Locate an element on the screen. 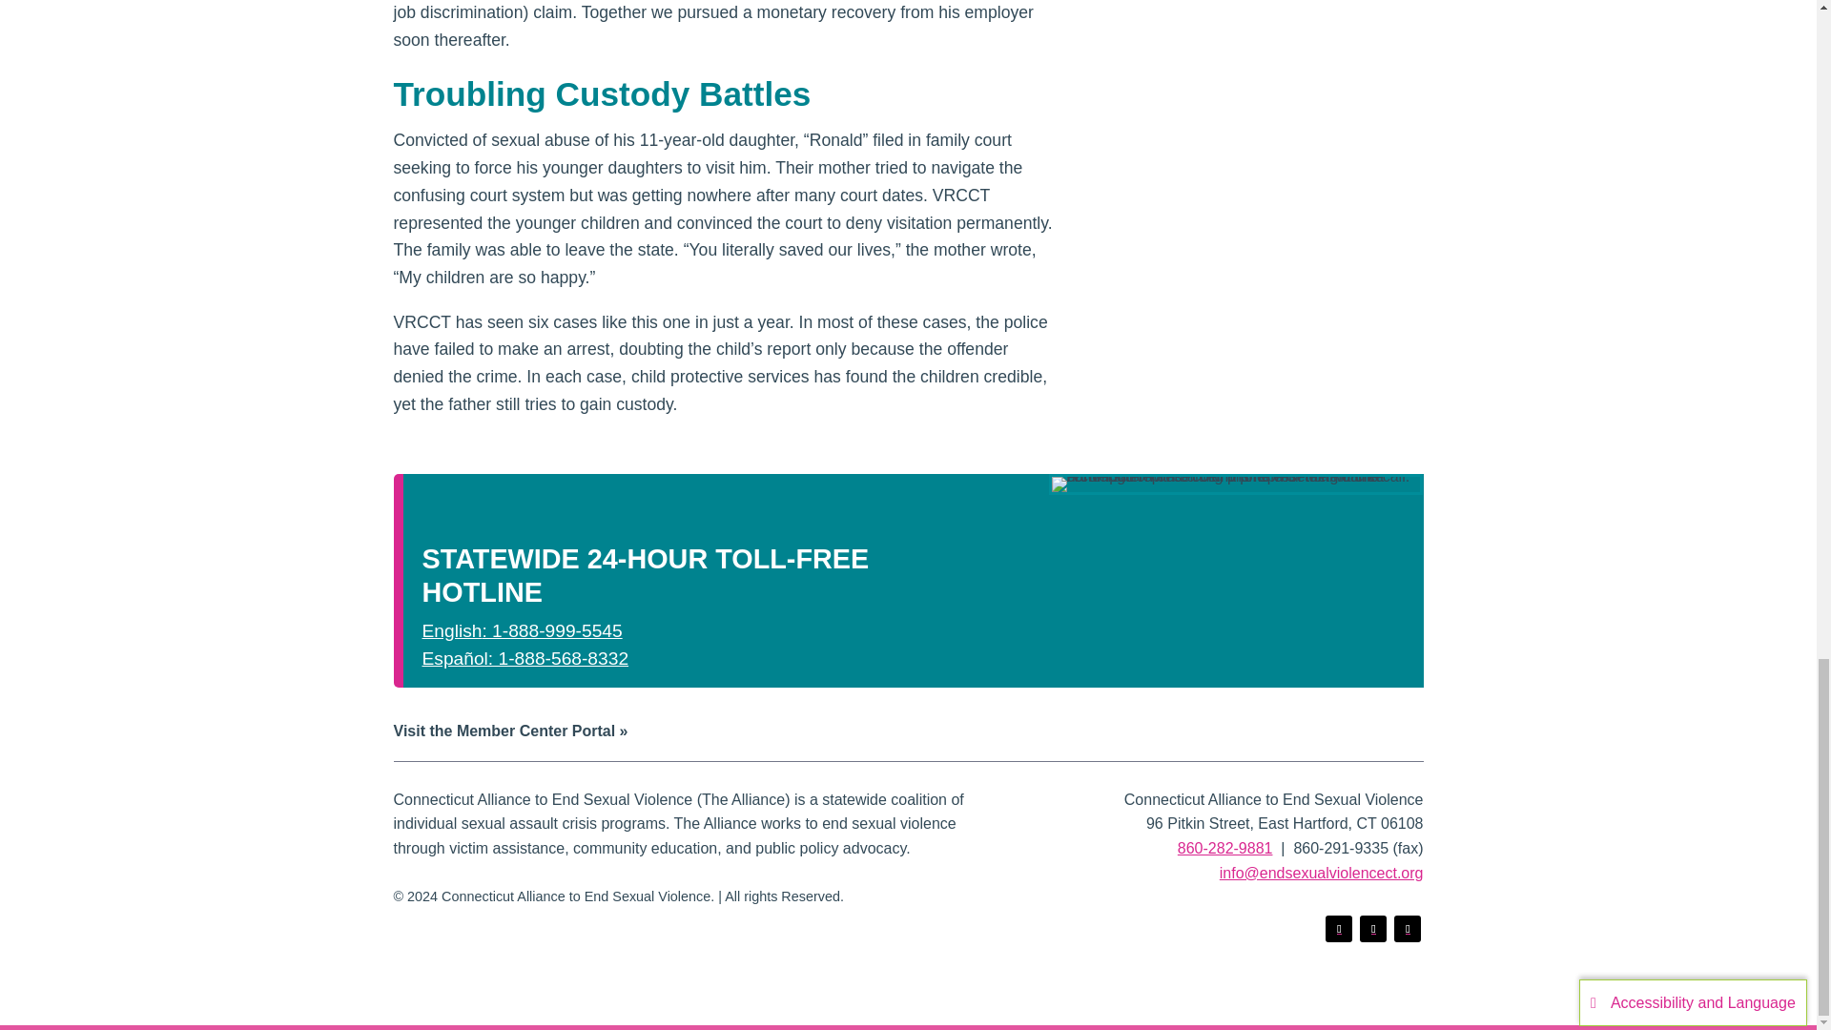 The image size is (1831, 1030). Follow on LinkedIn is located at coordinates (1373, 929).